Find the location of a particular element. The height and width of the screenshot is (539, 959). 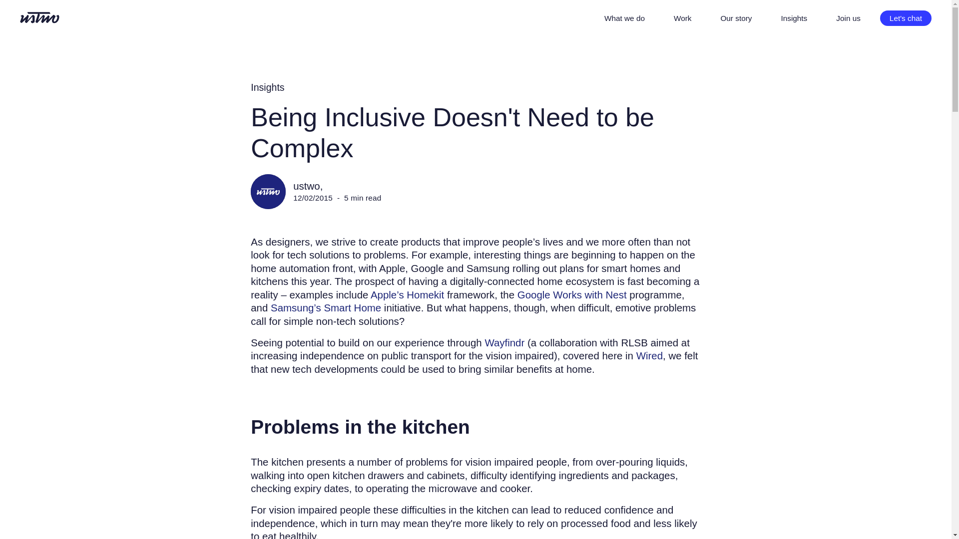

Wayfindr is located at coordinates (504, 342).